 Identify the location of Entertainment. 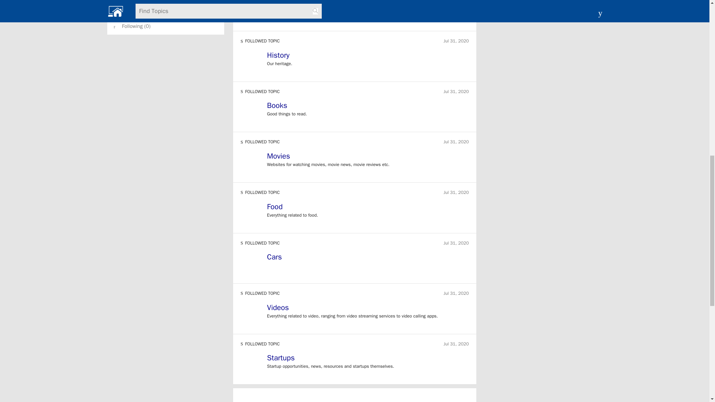
(290, 4).